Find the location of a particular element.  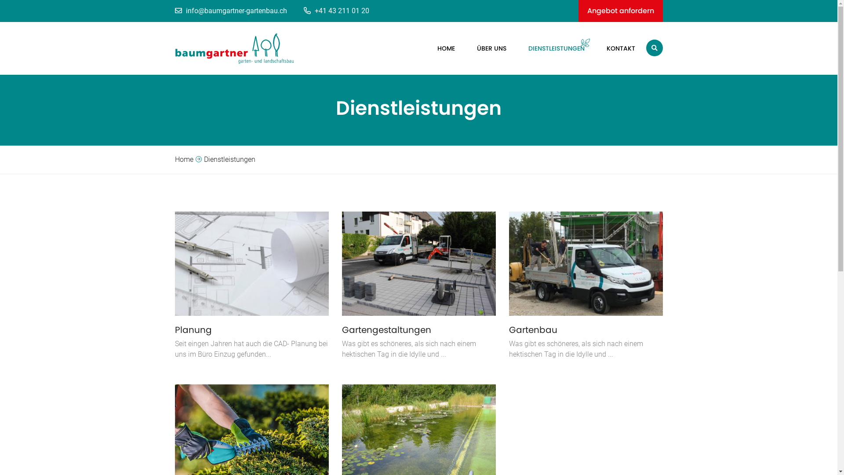

Home is located at coordinates (184, 159).